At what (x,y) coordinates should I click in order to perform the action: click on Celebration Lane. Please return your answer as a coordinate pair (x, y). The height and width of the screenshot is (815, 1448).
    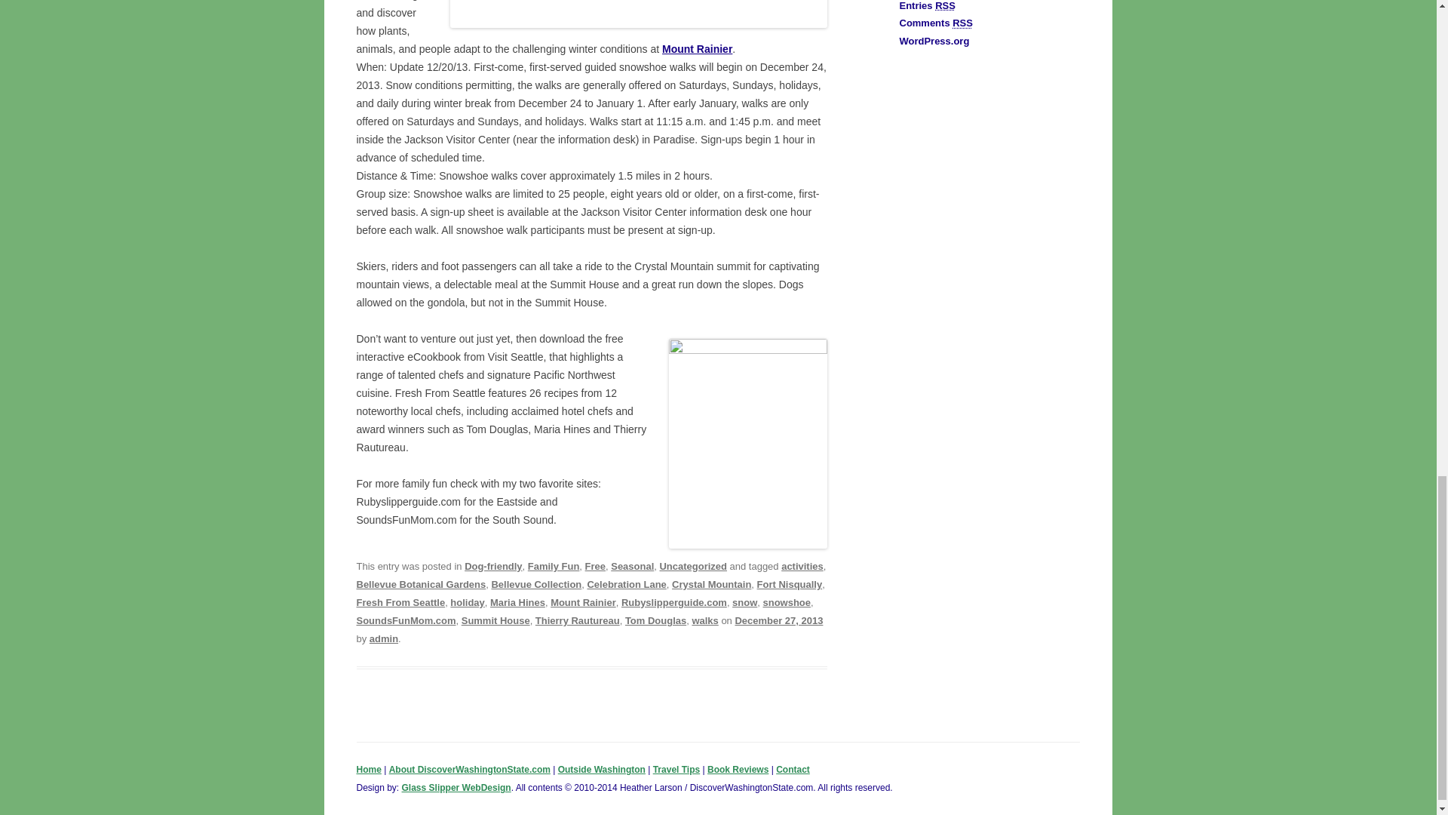
    Looking at the image, I should click on (626, 584).